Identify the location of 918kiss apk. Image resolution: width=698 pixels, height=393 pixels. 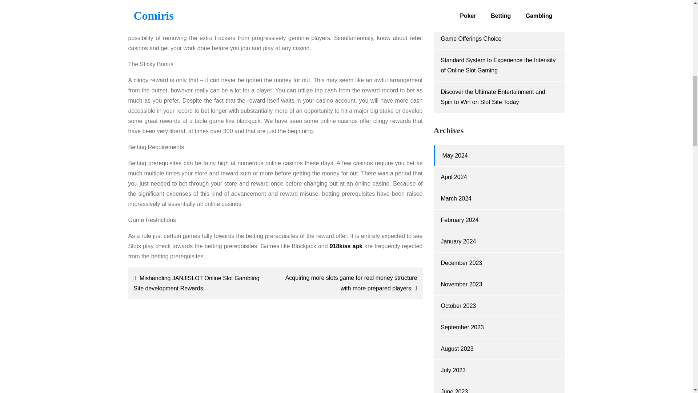
(346, 246).